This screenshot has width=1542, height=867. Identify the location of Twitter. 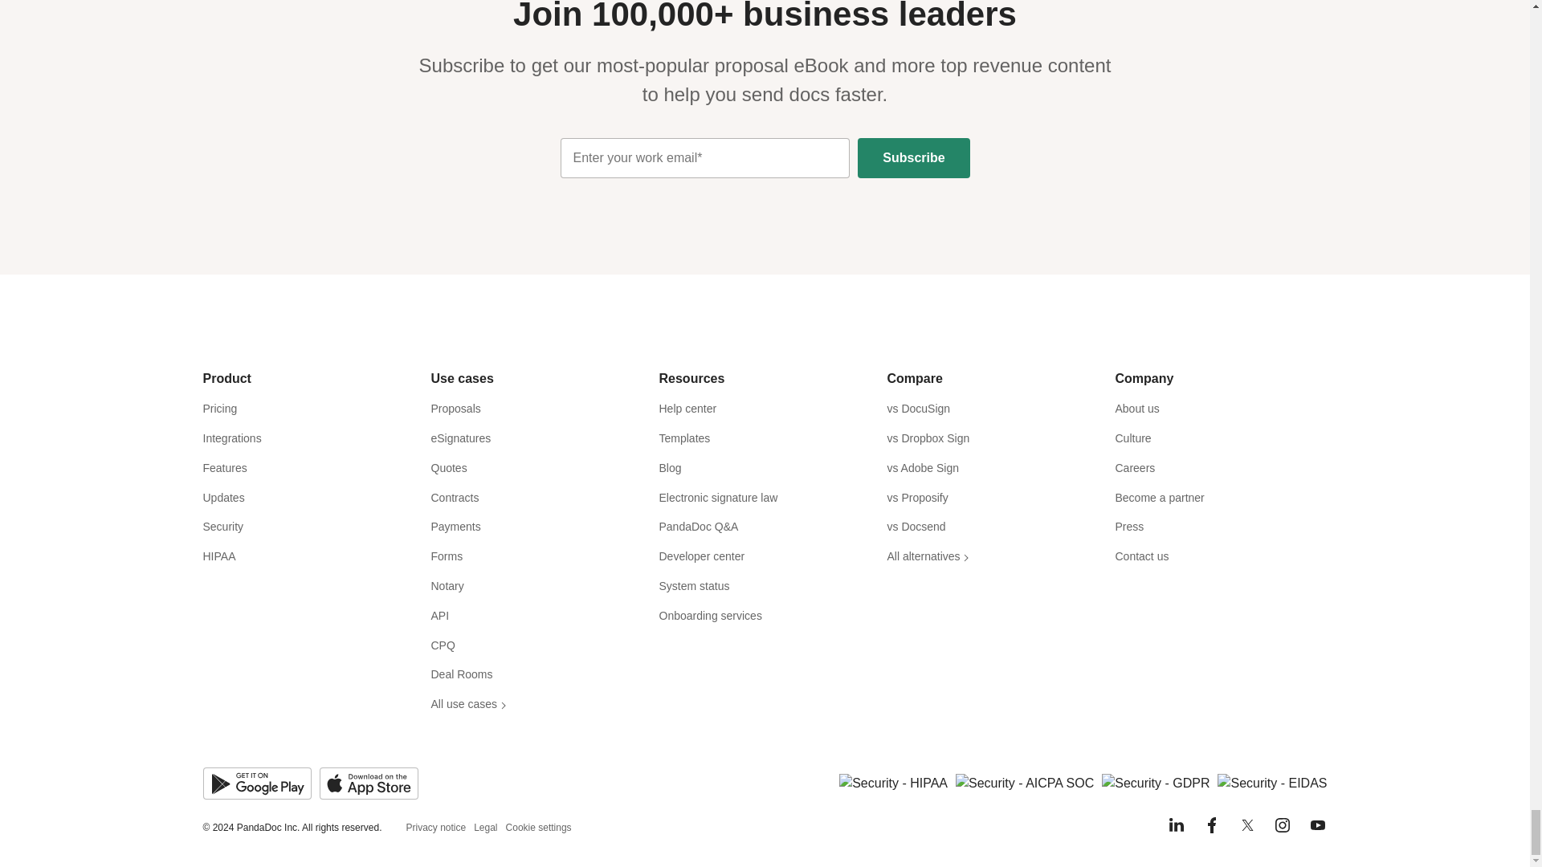
(1246, 825).